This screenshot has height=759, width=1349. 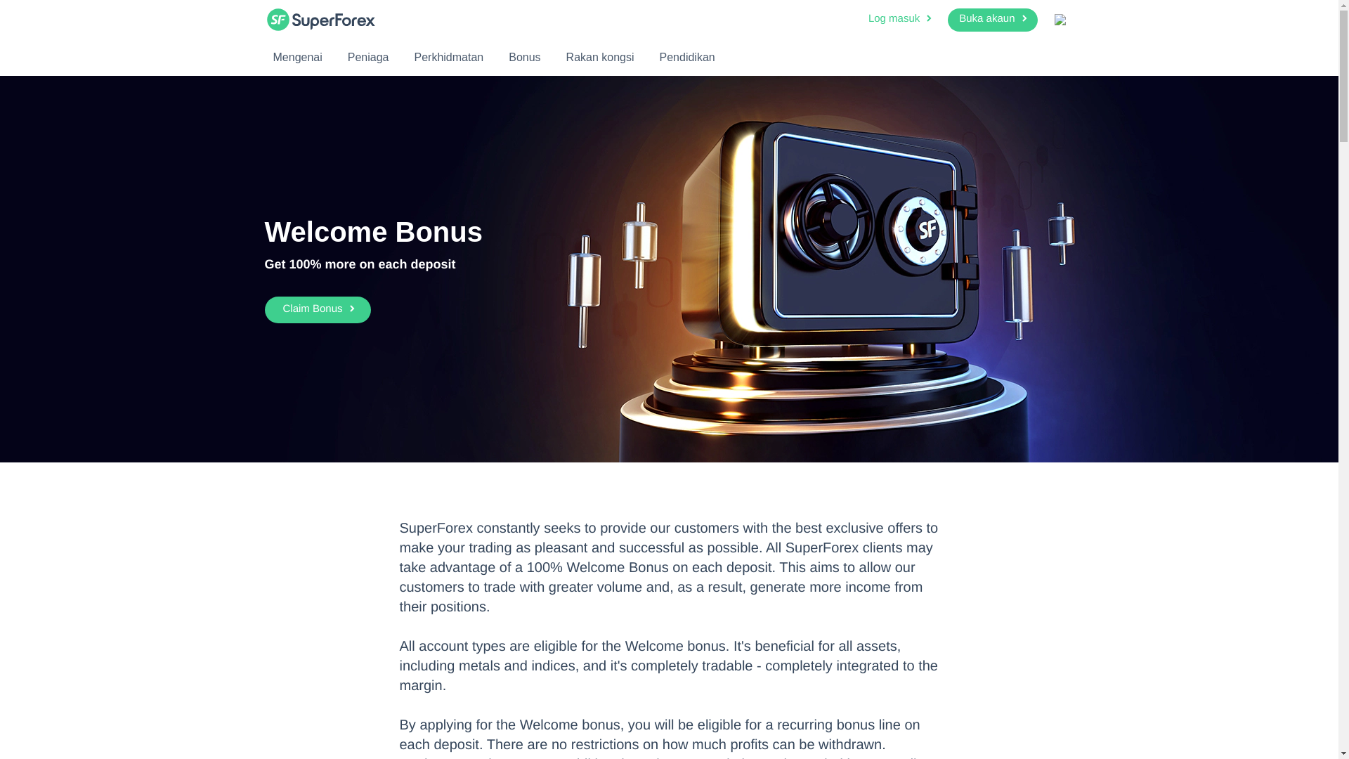 What do you see at coordinates (992, 20) in the screenshot?
I see `Buka akaun` at bounding box center [992, 20].